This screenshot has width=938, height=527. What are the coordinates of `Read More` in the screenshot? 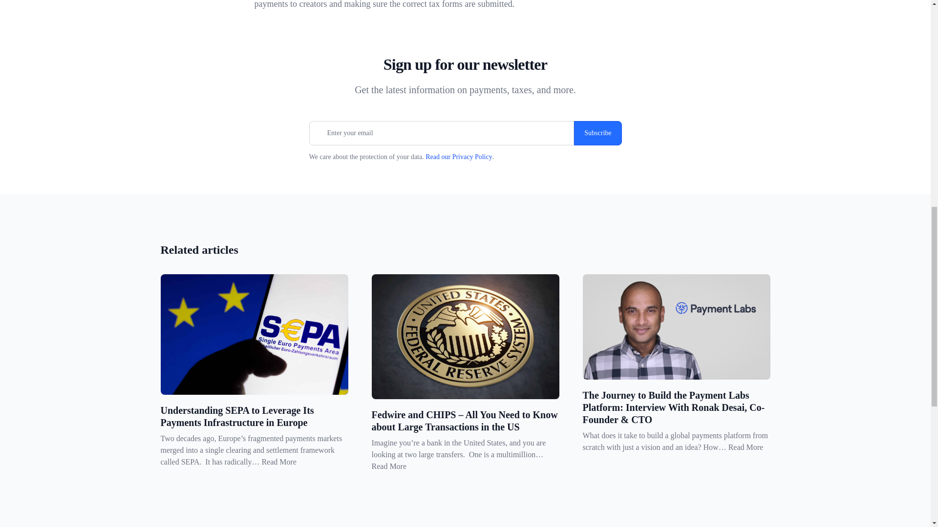 It's located at (746, 447).